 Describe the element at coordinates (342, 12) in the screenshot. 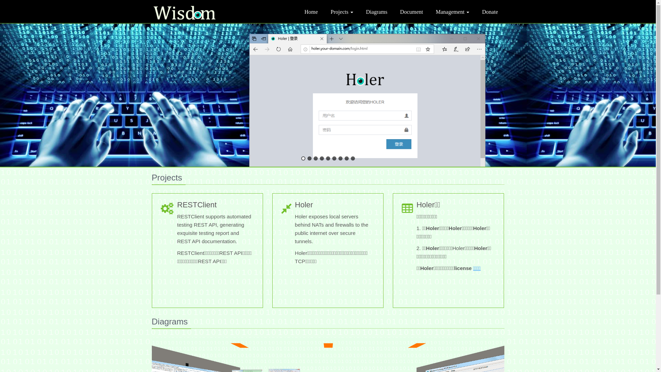

I see `Projects` at that location.